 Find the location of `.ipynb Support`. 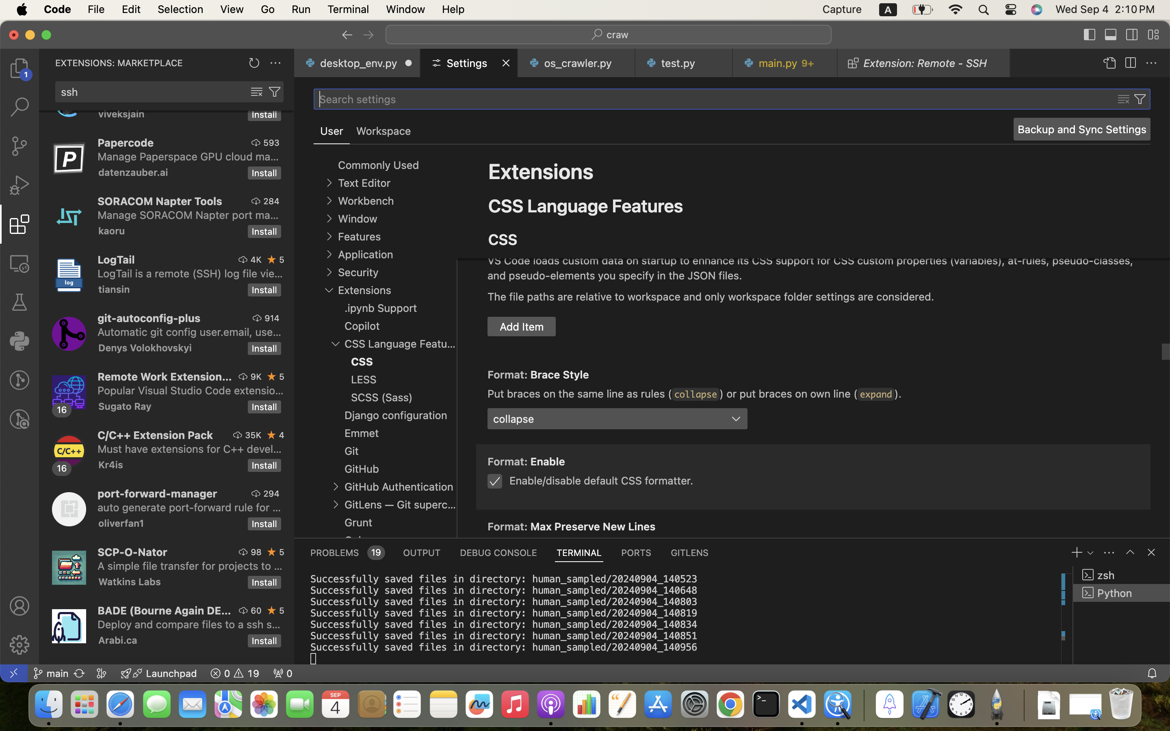

.ipynb Support is located at coordinates (381, 308).